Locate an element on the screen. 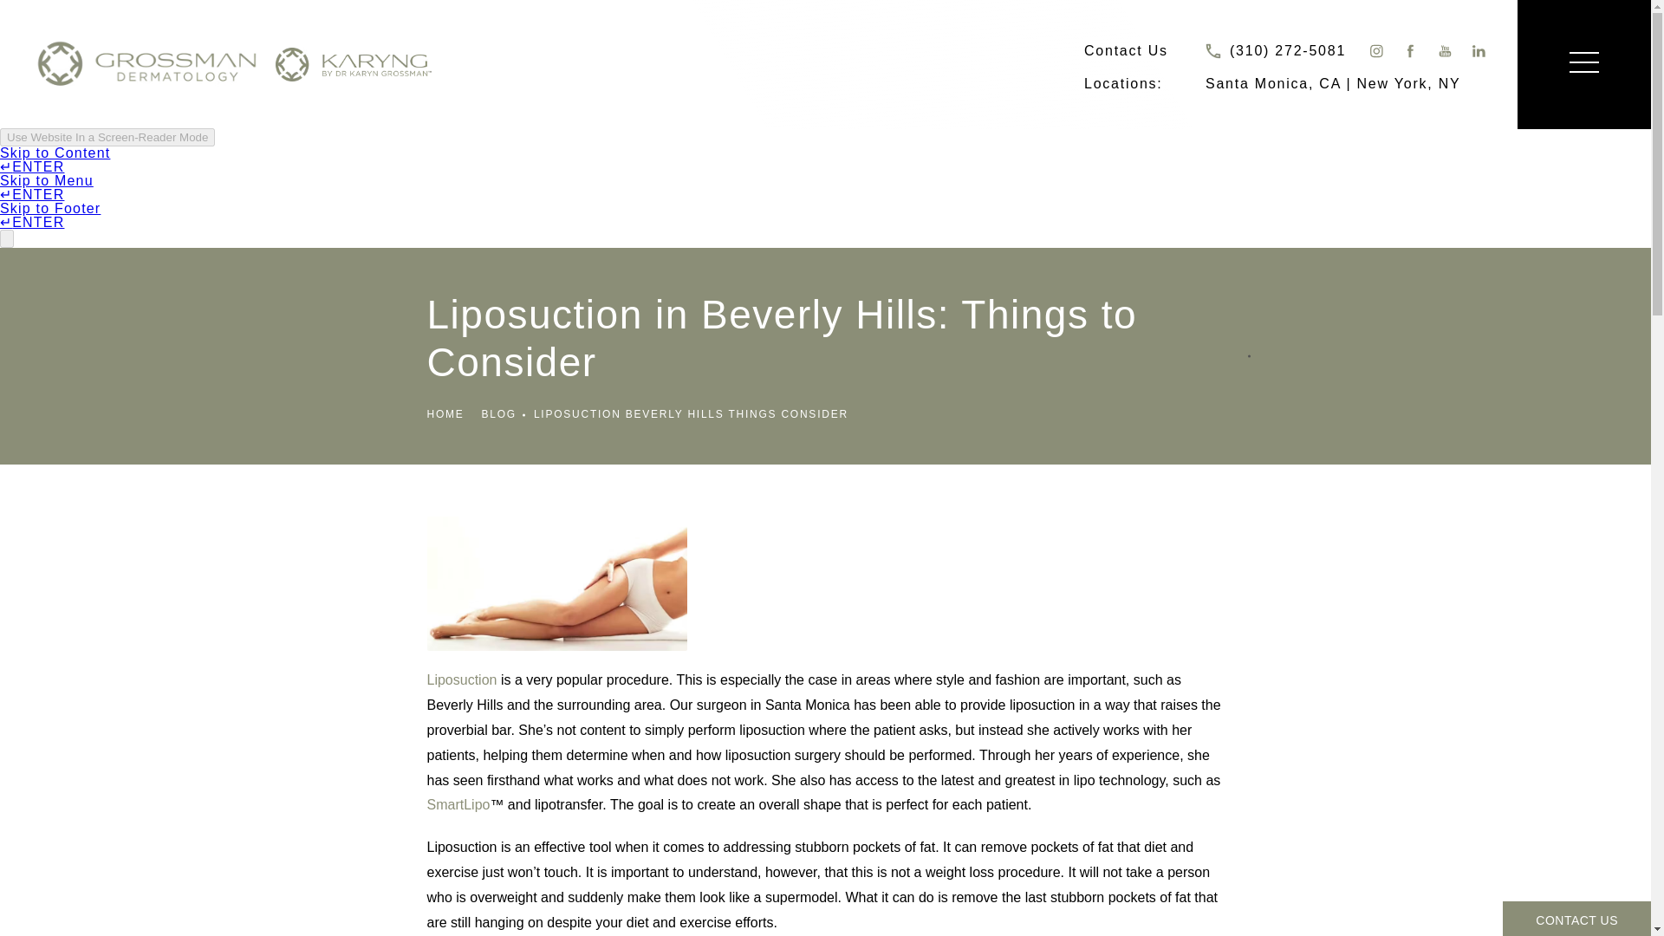 This screenshot has width=1664, height=936. Contact Us is located at coordinates (1126, 50).